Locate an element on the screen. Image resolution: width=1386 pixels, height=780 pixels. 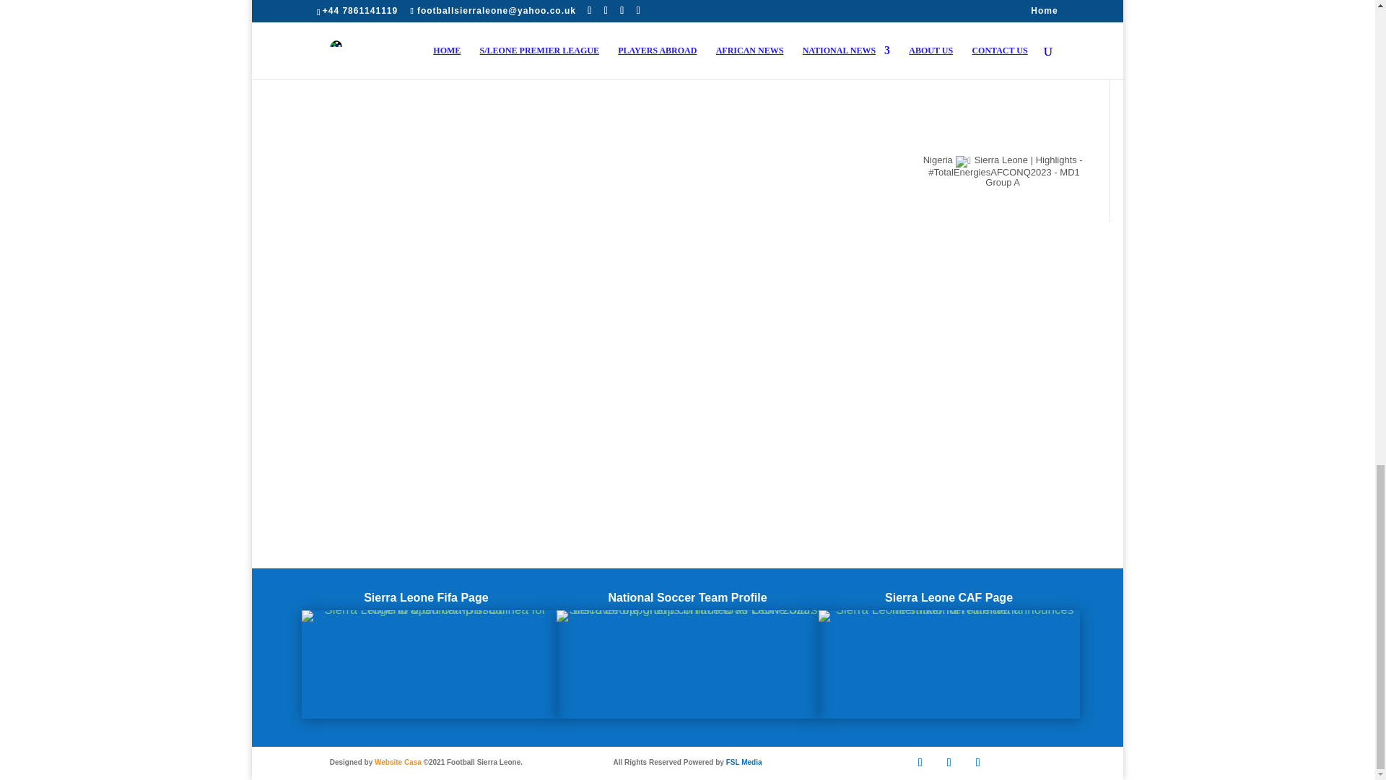
Follow on X is located at coordinates (949, 763).